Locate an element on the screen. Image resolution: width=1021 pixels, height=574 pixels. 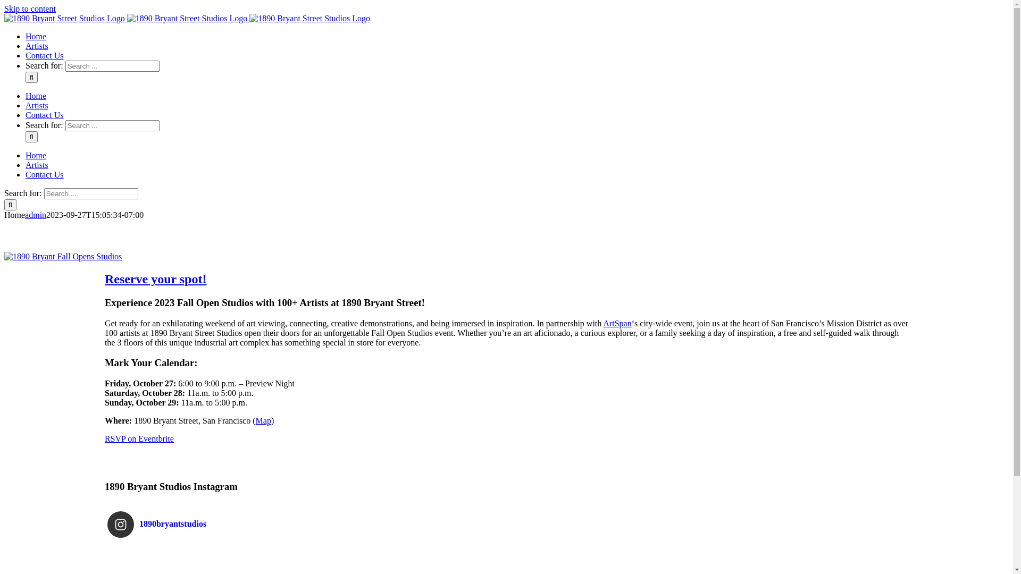
Skip to content is located at coordinates (30, 9).